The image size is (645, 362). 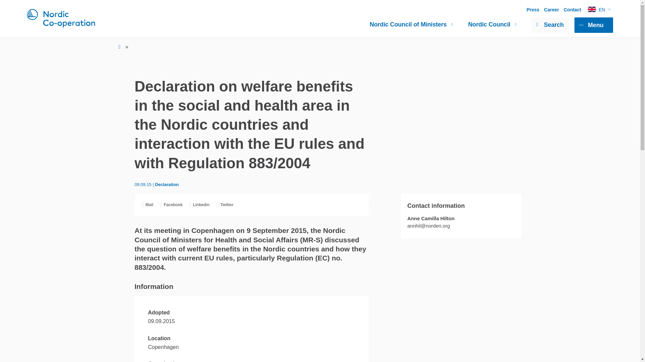 What do you see at coordinates (552, 9) in the screenshot?
I see `Career` at bounding box center [552, 9].